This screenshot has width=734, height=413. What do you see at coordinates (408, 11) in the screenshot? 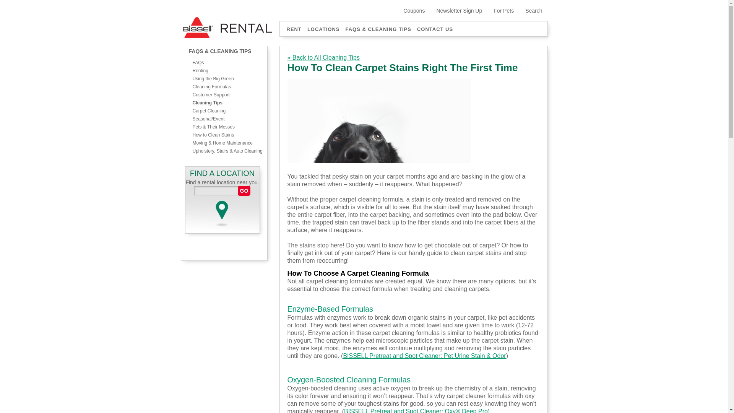
I see `Coupons` at bounding box center [408, 11].